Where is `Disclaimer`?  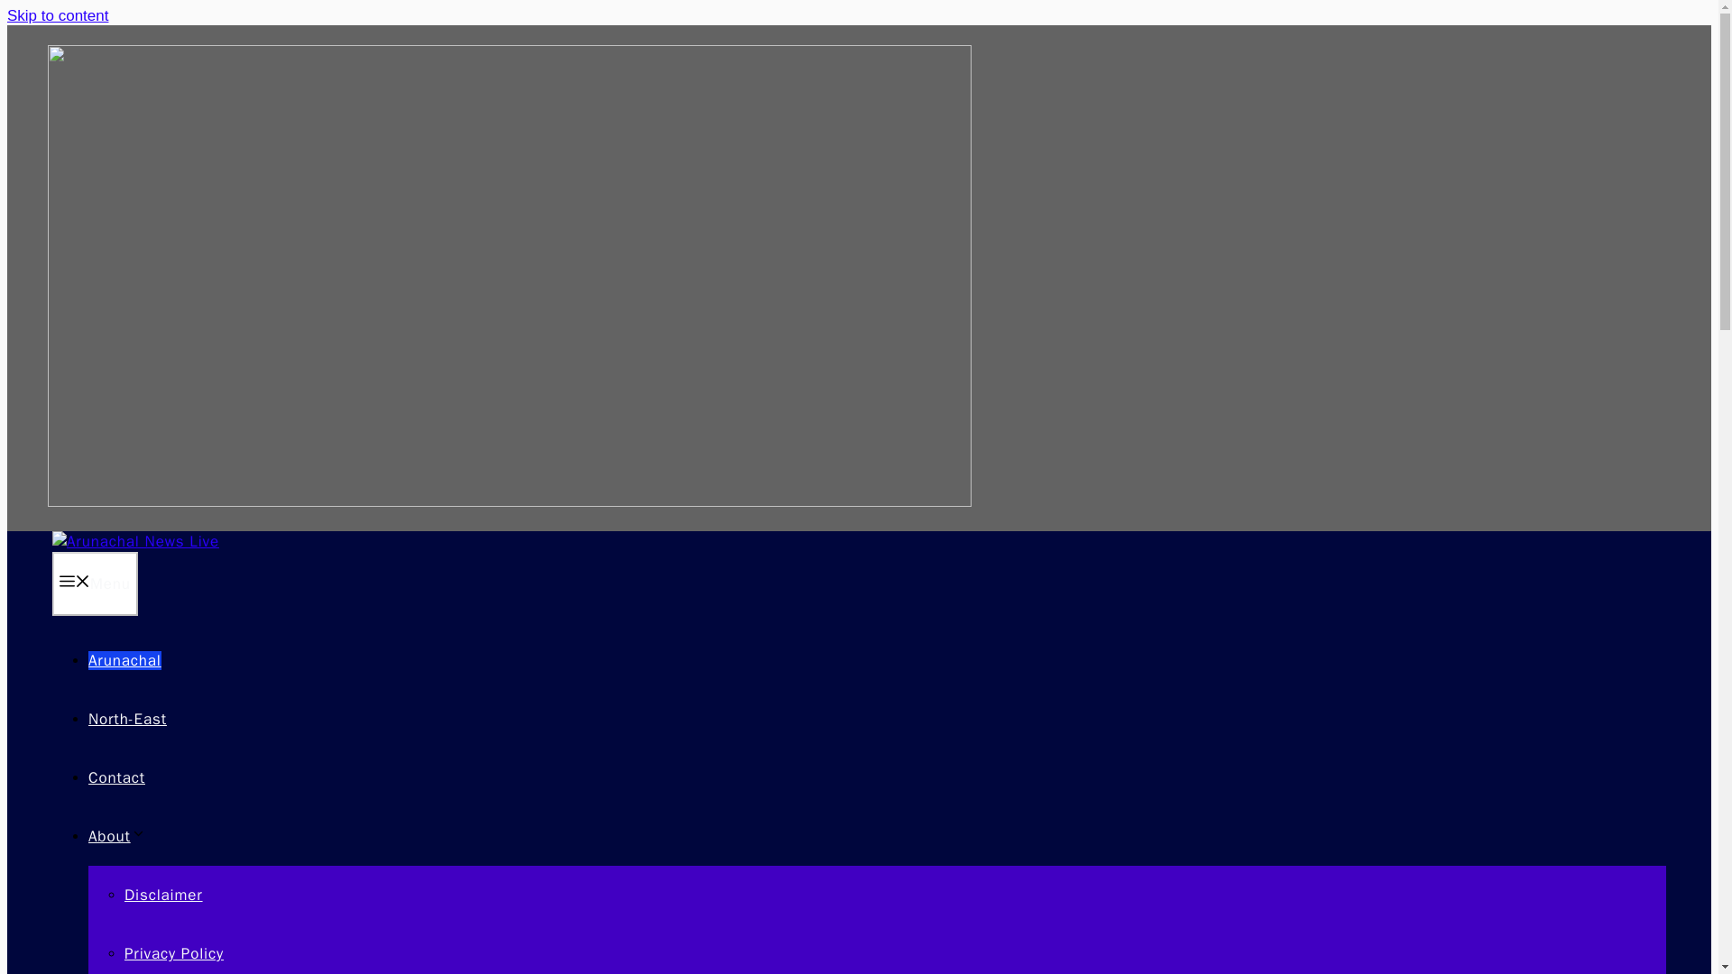
Disclaimer is located at coordinates (163, 895).